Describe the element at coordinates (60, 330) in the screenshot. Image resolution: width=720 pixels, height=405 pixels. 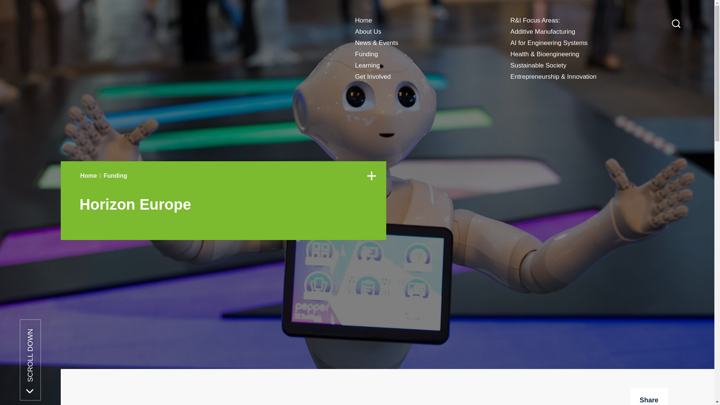
I see `SCROLL DOWN` at that location.